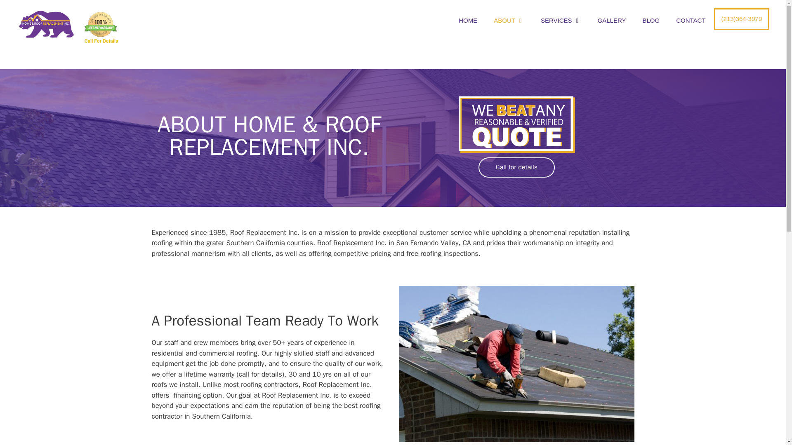  What do you see at coordinates (509, 21) in the screenshot?
I see `ABOUT` at bounding box center [509, 21].